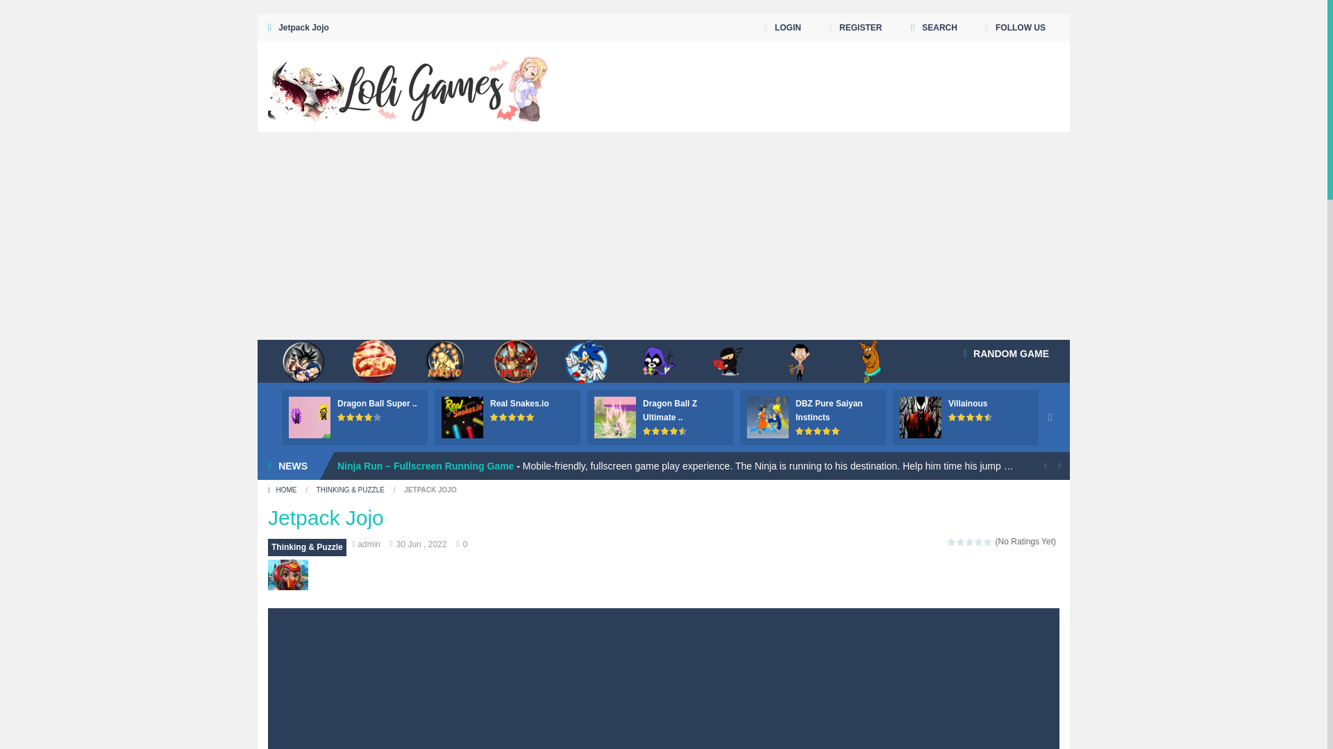 The image size is (1333, 749). Describe the element at coordinates (342, 417) in the screenshot. I see `59 votes, average: 4.22 out of 5` at that location.